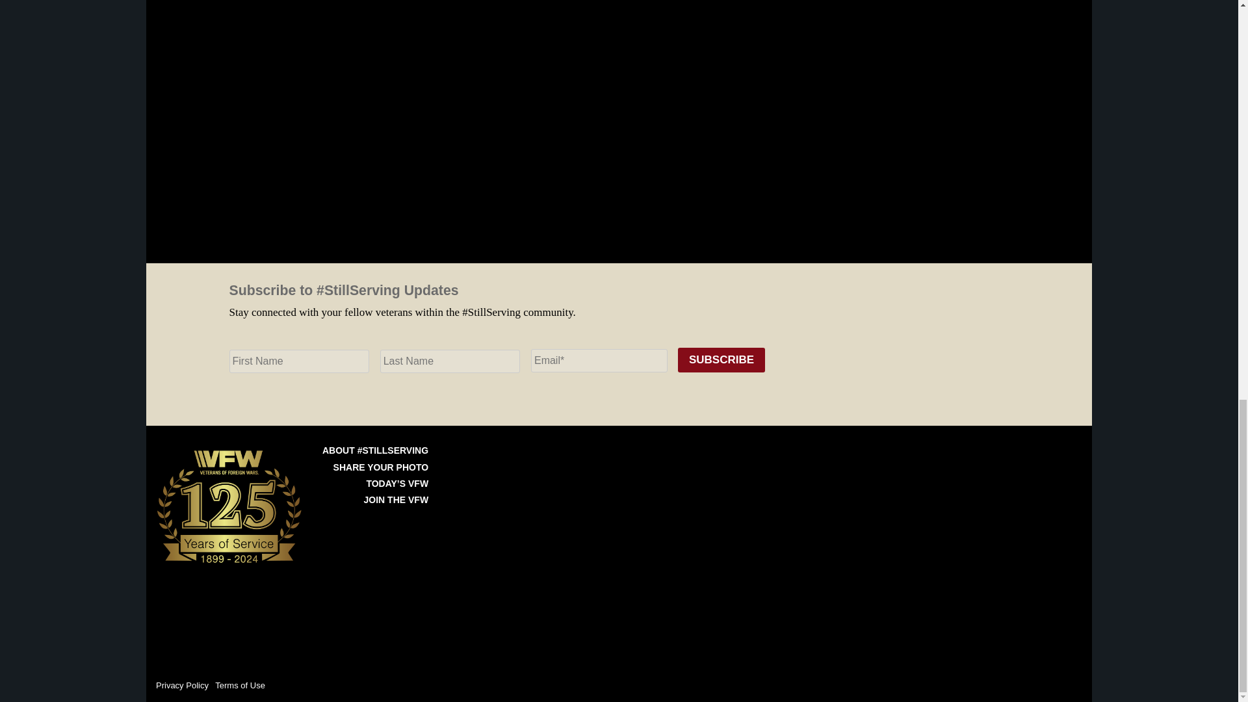 This screenshot has width=1248, height=702. I want to click on SHARE YOUR PHOTO, so click(381, 467).